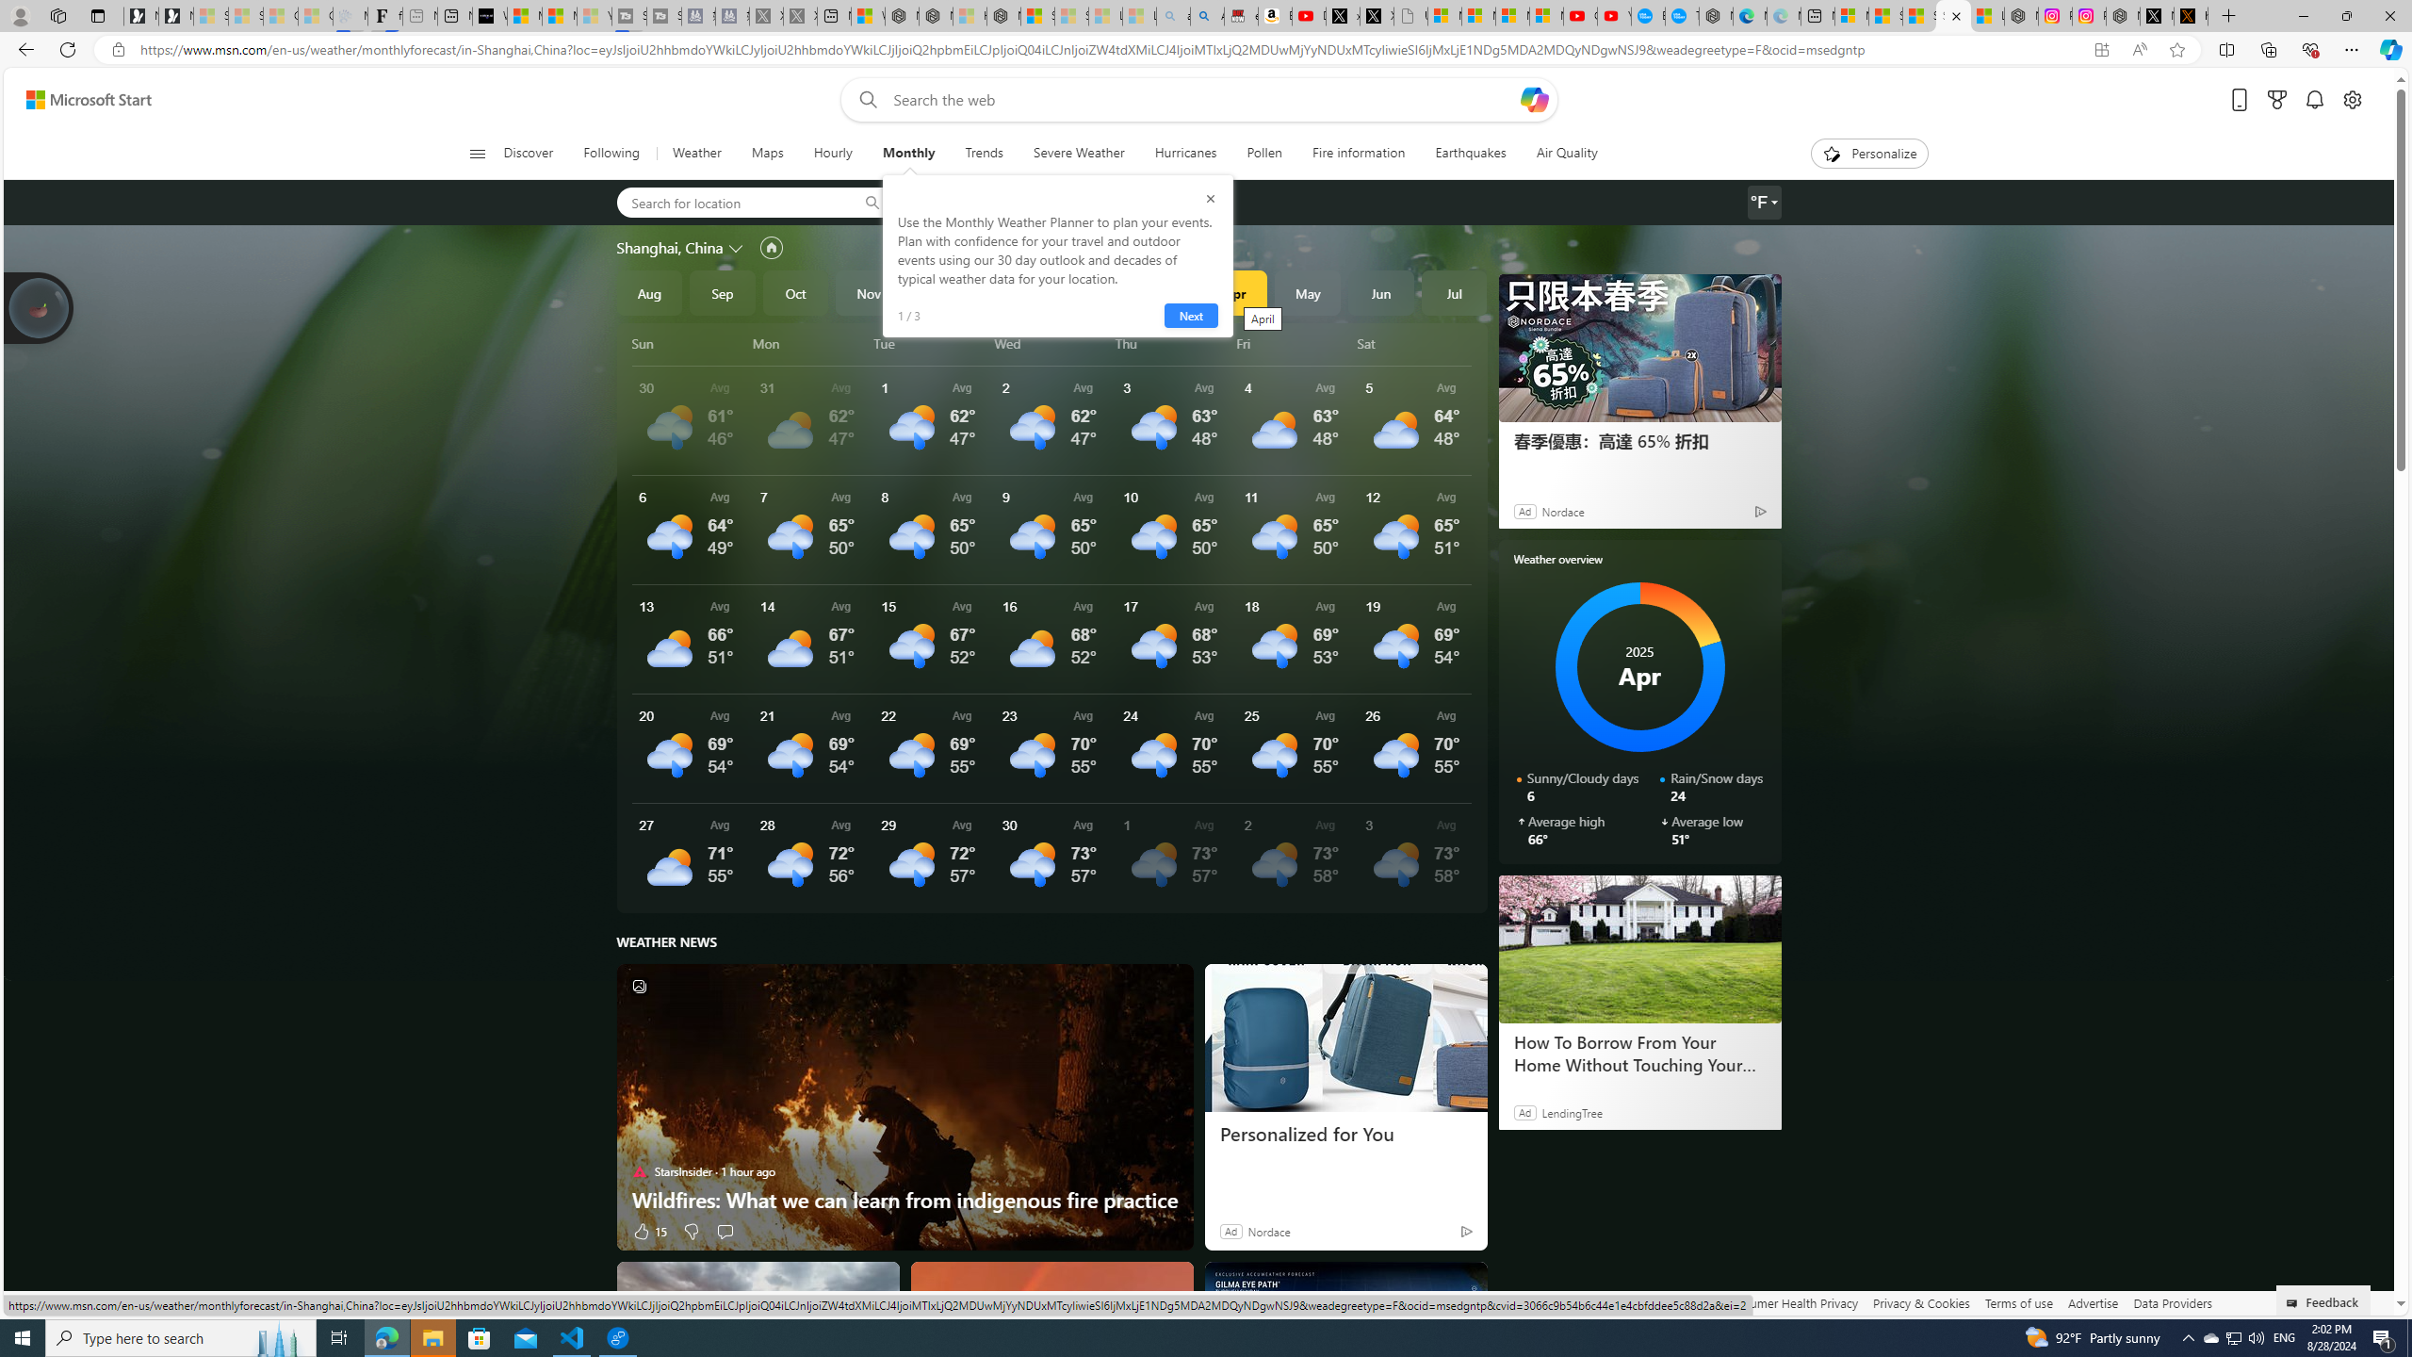 This screenshot has height=1357, width=2412. What do you see at coordinates (810, 343) in the screenshot?
I see `Mon` at bounding box center [810, 343].